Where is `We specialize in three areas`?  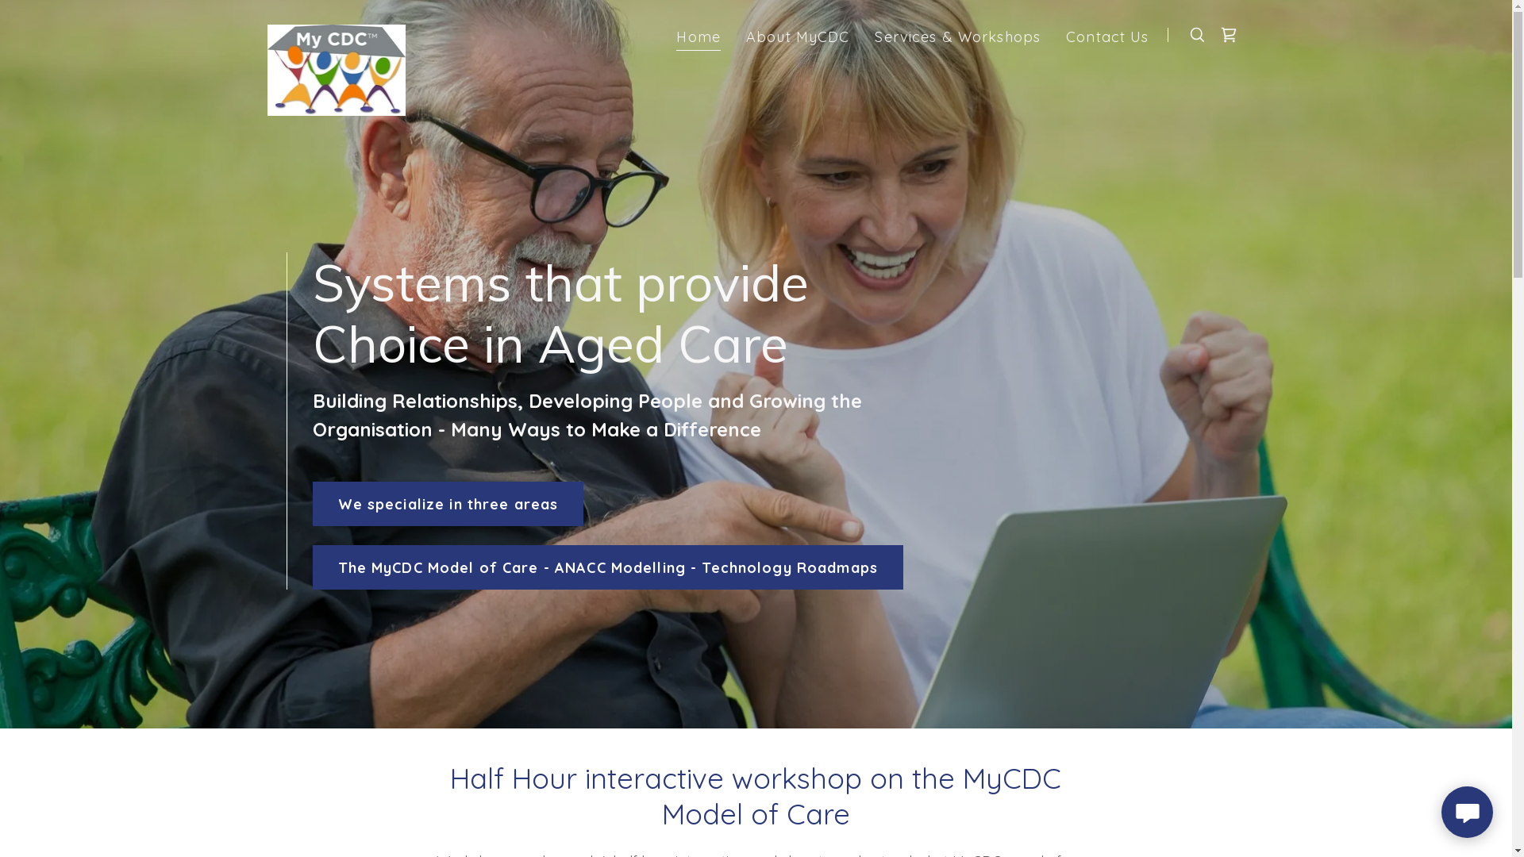 We specialize in three areas is located at coordinates (448, 504).